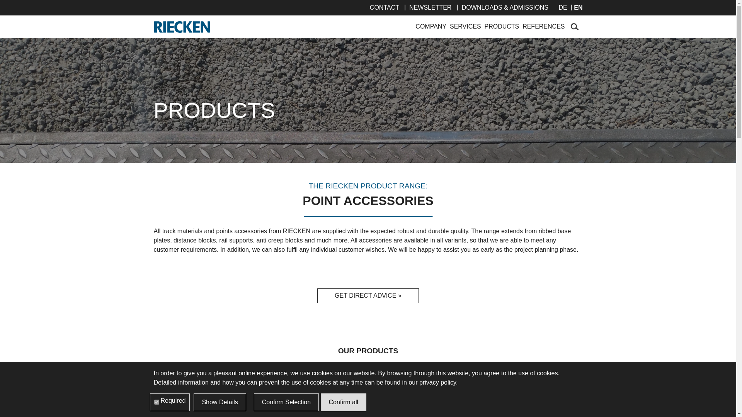 Image resolution: width=742 pixels, height=417 pixels. Describe the element at coordinates (156, 402) in the screenshot. I see `1` at that location.